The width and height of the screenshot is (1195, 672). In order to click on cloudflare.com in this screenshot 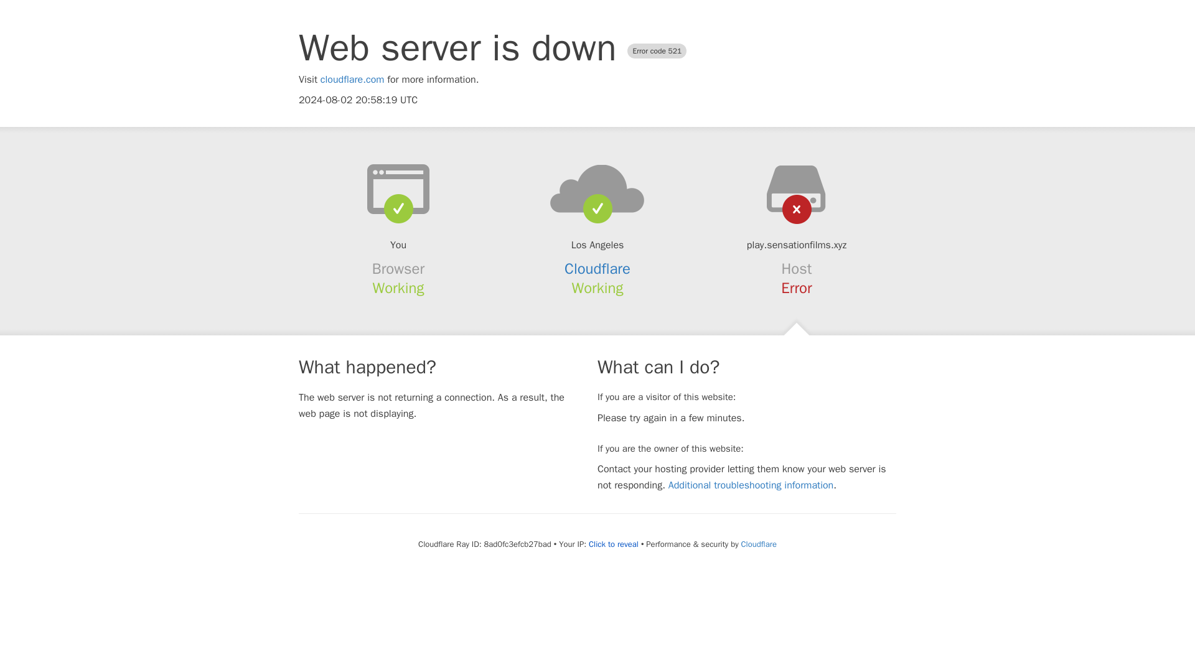, I will do `click(352, 80)`.